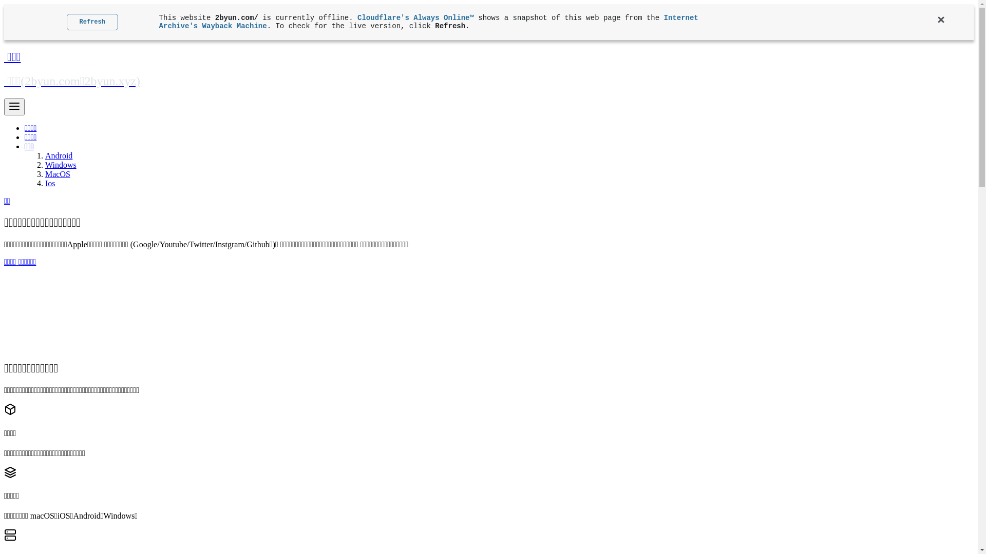 The height and width of the screenshot is (554, 986). I want to click on Refresh, so click(92, 22).